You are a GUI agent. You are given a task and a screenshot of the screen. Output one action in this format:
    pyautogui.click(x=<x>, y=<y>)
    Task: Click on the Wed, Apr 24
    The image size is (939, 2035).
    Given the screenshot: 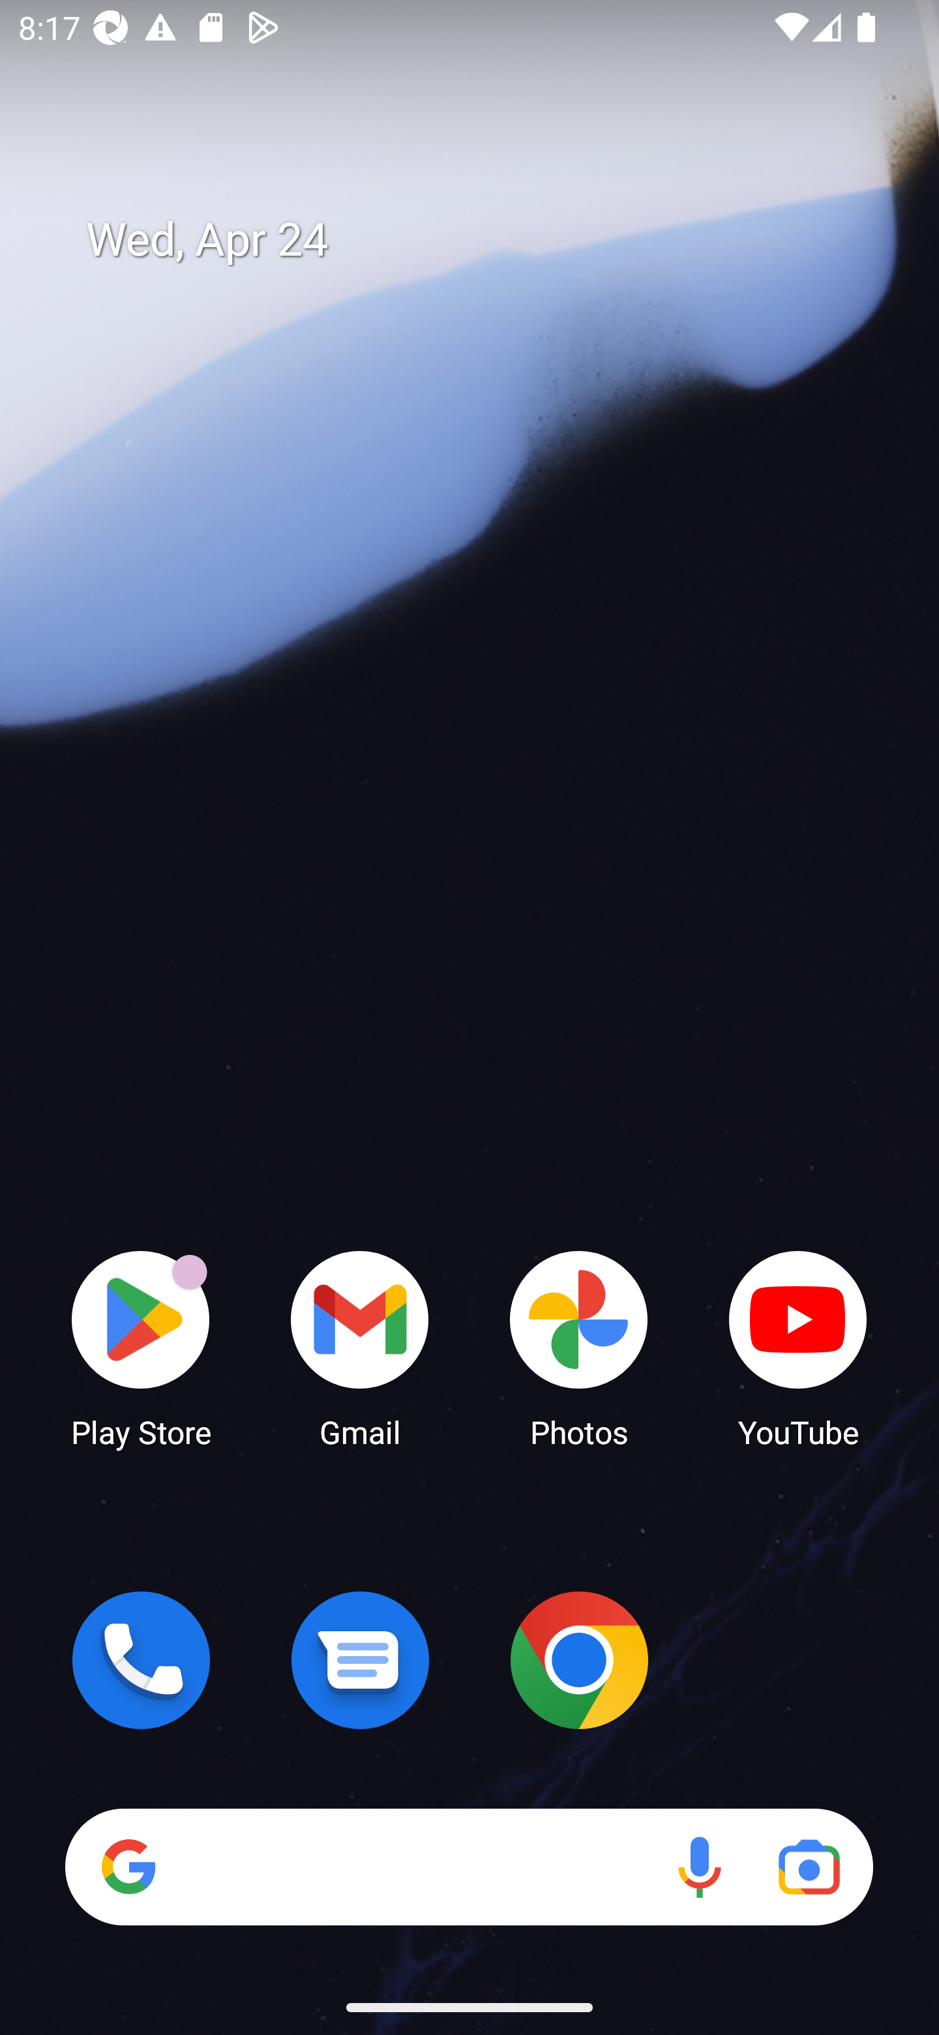 What is the action you would take?
    pyautogui.click(x=488, y=240)
    